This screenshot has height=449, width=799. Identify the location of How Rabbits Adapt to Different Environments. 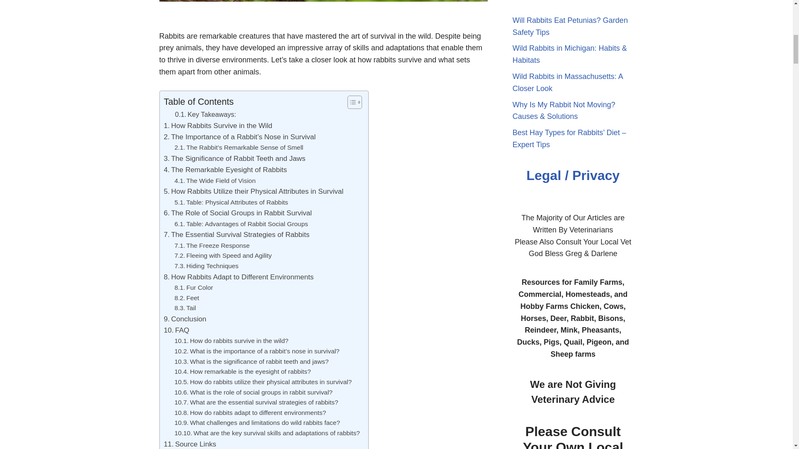
(239, 277).